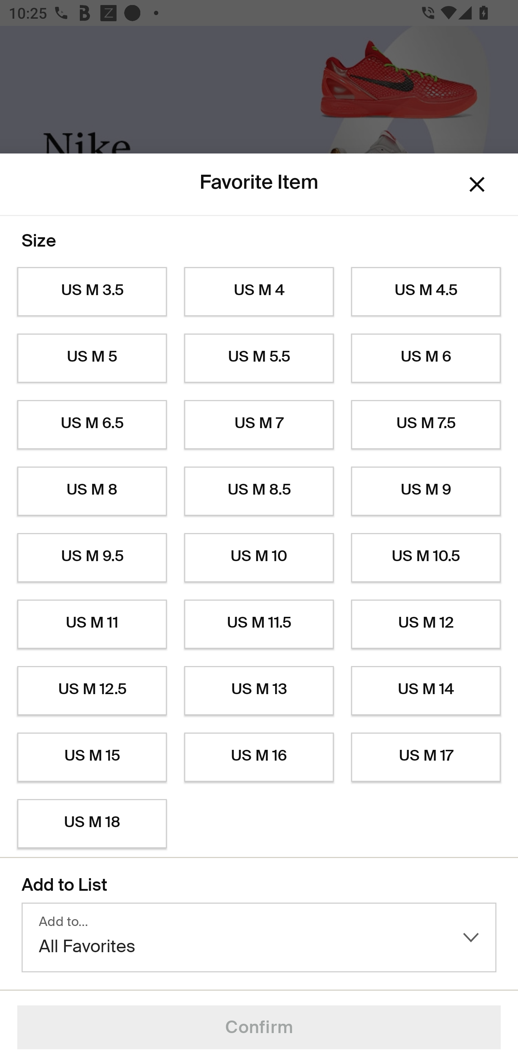  I want to click on US M 9.5, so click(92, 558).